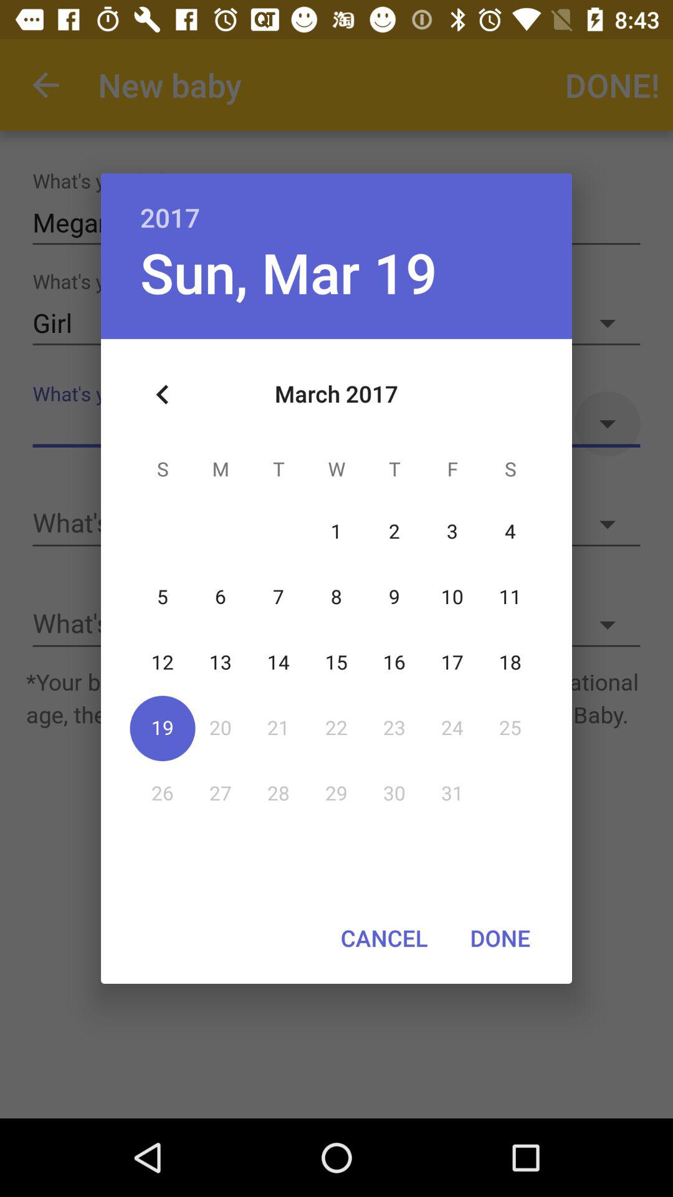 The image size is (673, 1197). Describe the element at coordinates (500, 938) in the screenshot. I see `choose the item next to cancel` at that location.